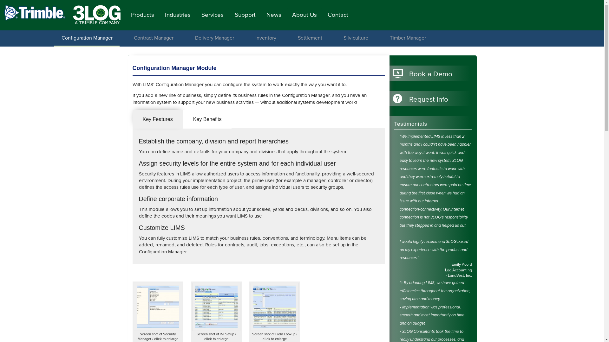 Image resolution: width=609 pixels, height=342 pixels. I want to click on Silviculture, so click(356, 38).